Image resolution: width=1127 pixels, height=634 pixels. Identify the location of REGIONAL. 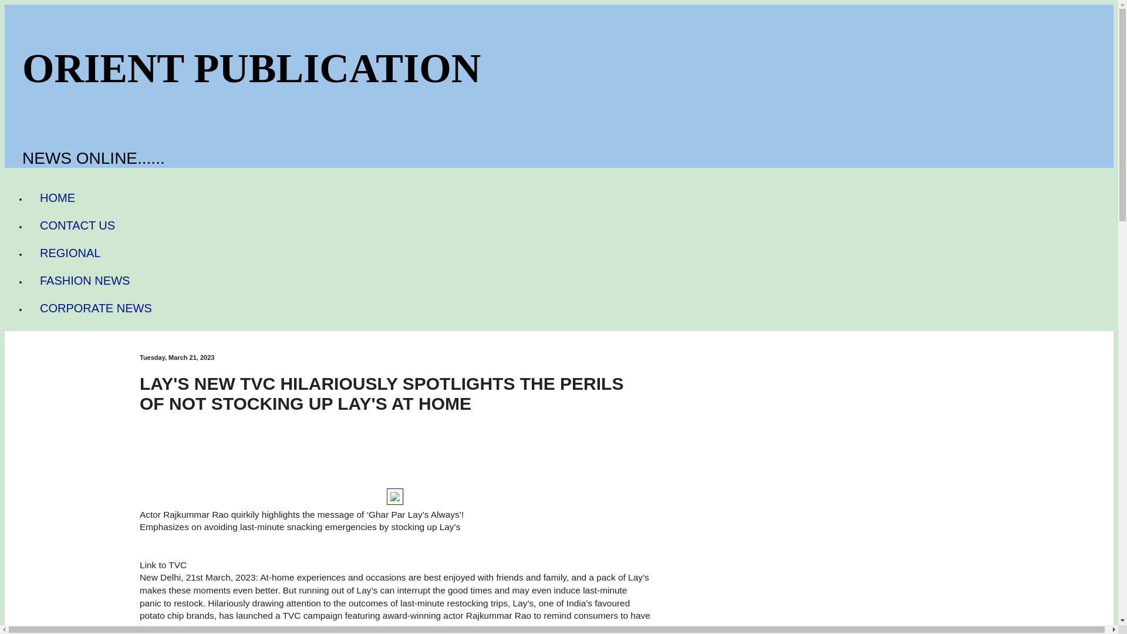
(70, 253).